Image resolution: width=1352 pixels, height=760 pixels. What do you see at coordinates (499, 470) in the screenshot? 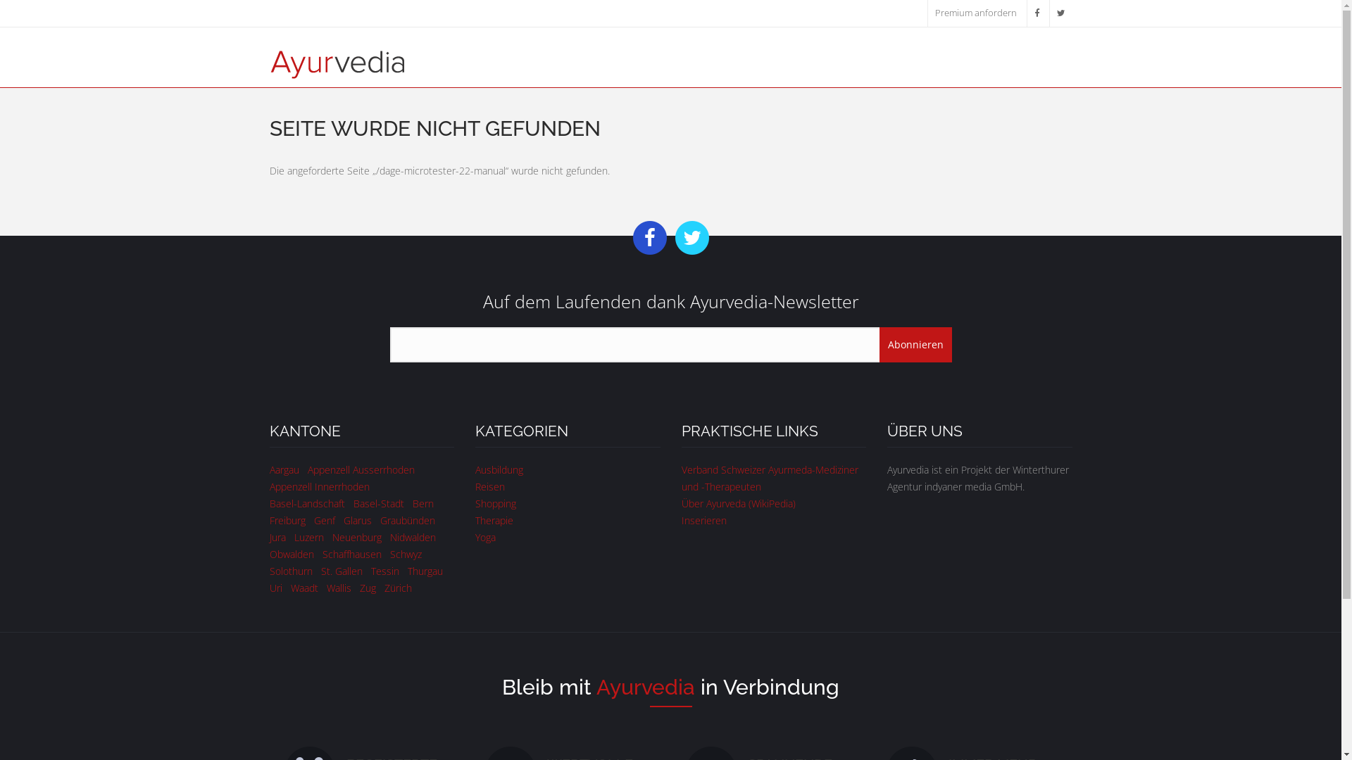
I see `Ausbildung` at bounding box center [499, 470].